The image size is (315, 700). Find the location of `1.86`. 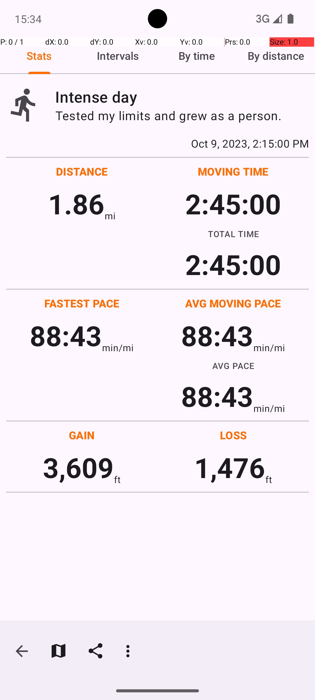

1.86 is located at coordinates (76, 204).